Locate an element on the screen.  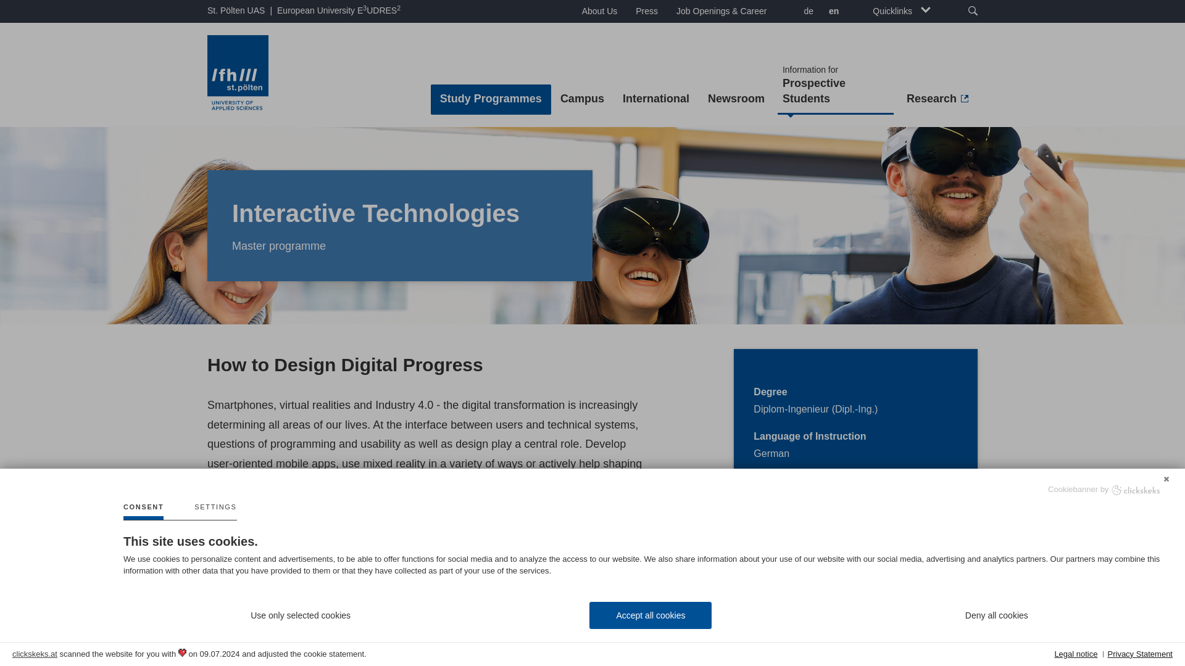
de is located at coordinates (807, 12).